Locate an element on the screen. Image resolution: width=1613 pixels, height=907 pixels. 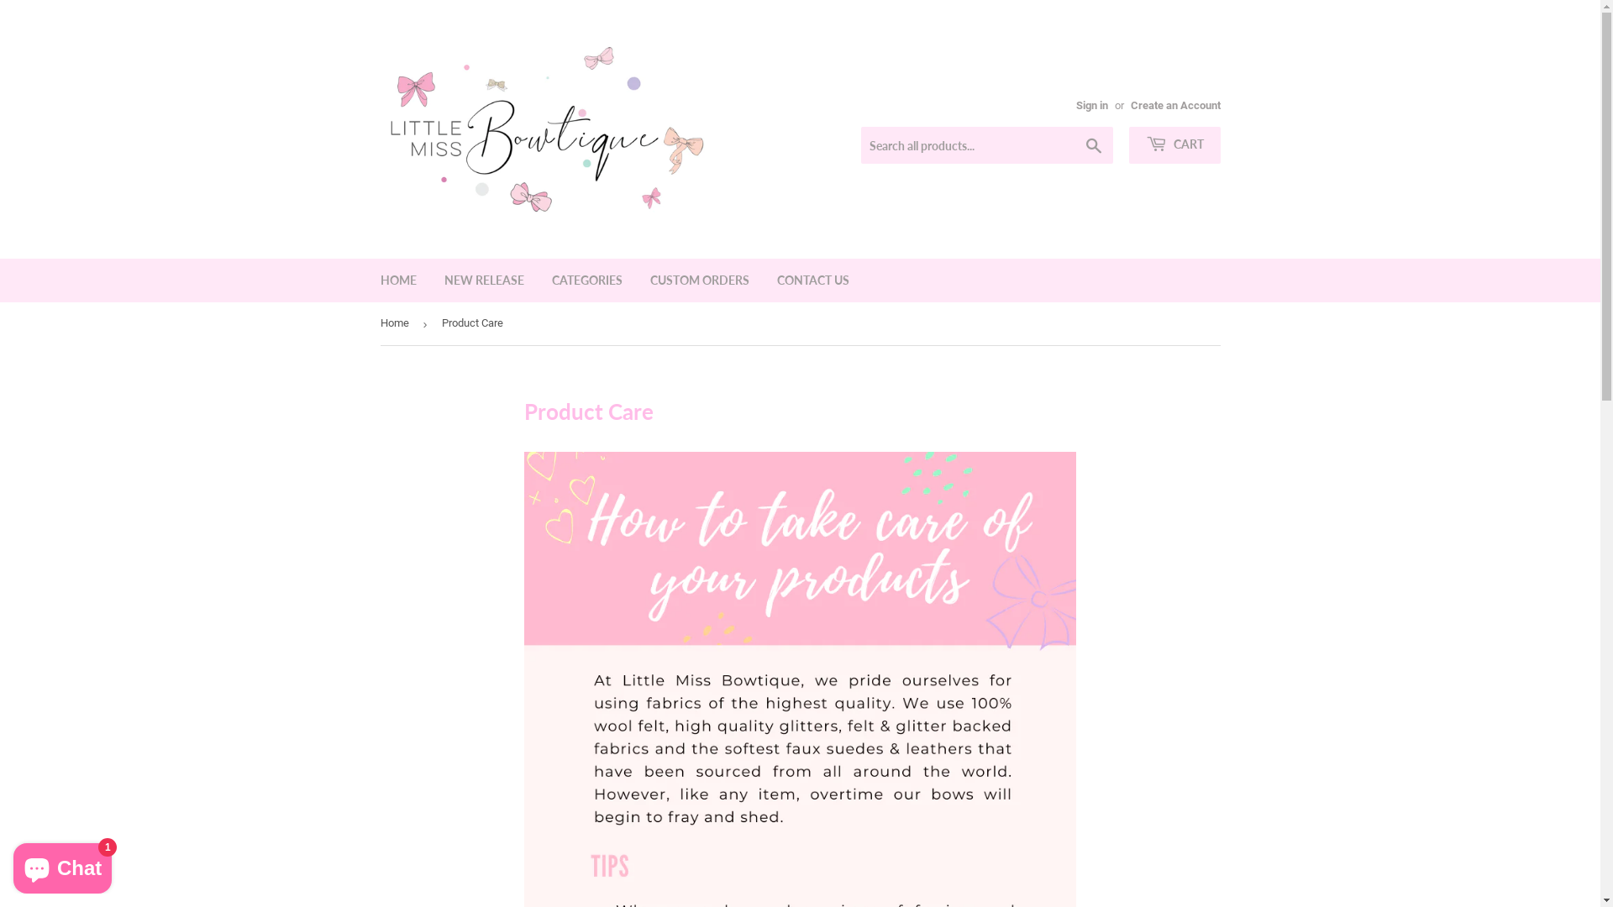
Sign in is located at coordinates (1091, 106).